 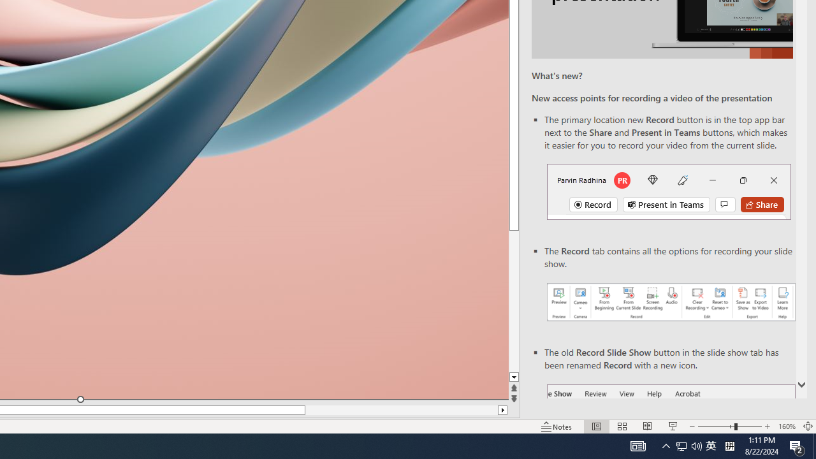 I want to click on Zoom, so click(x=729, y=426).